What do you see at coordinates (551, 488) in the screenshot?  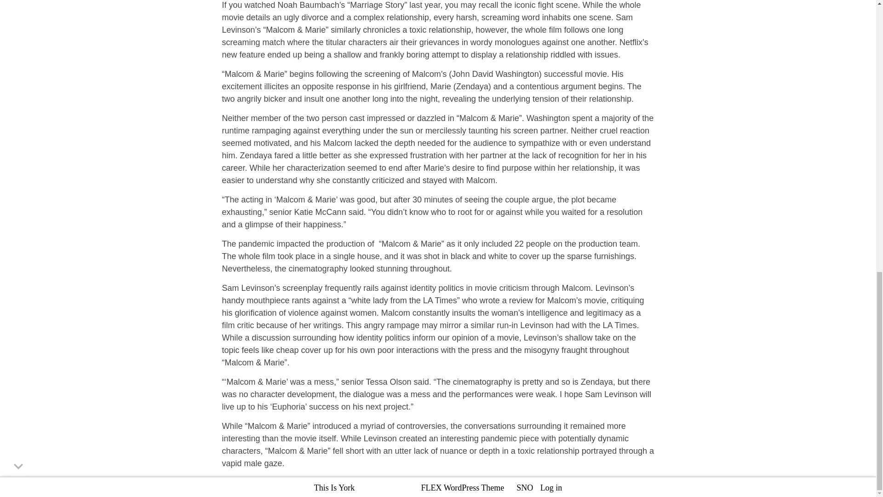 I see `Log in` at bounding box center [551, 488].